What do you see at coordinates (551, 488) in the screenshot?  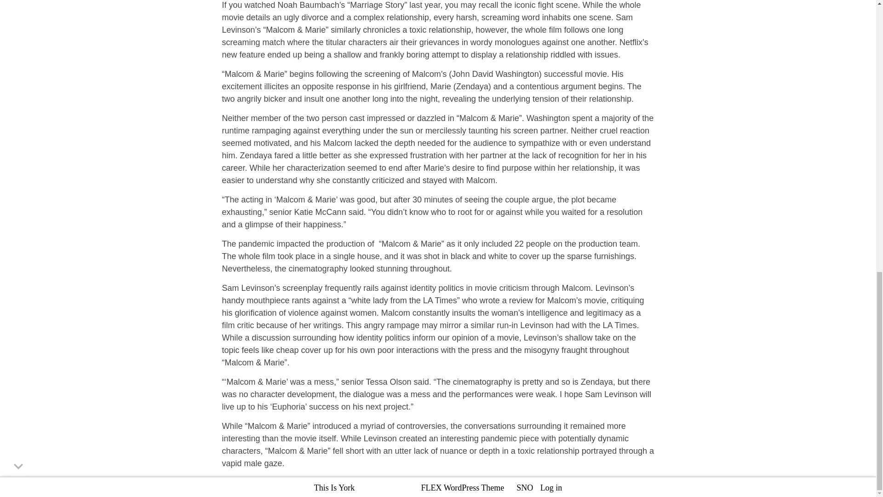 I see `Log in` at bounding box center [551, 488].